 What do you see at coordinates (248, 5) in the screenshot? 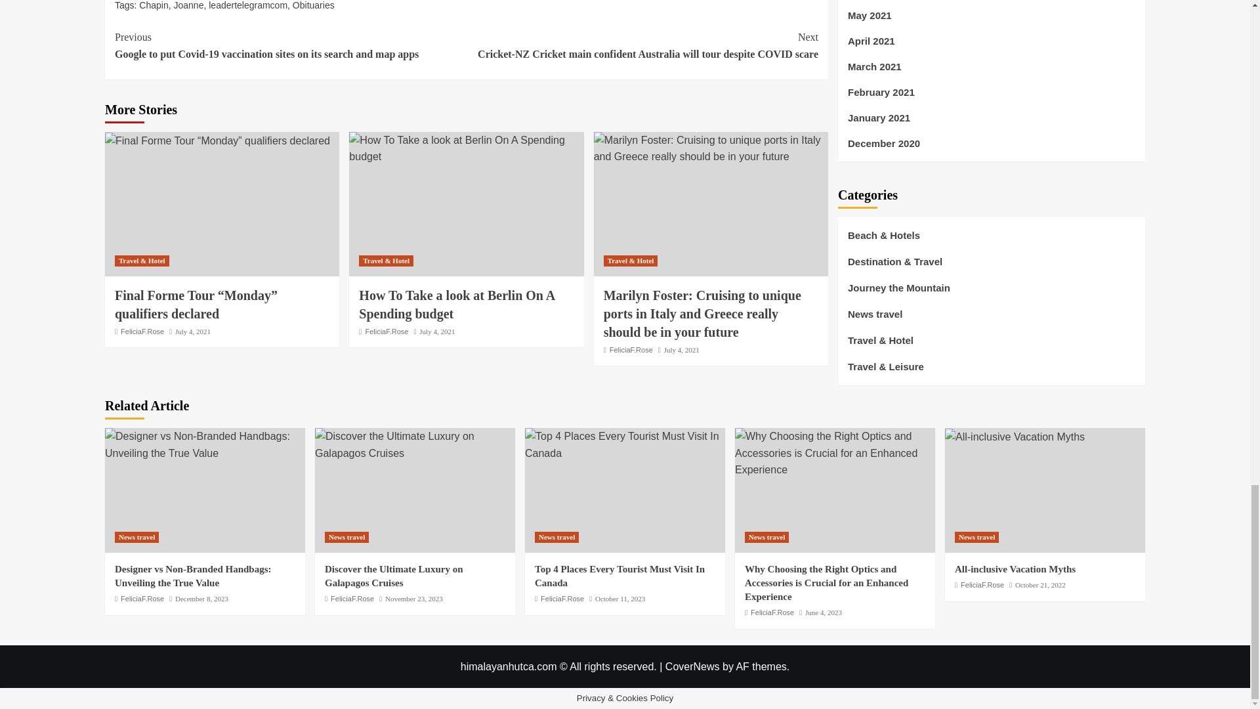
I see `leadertelegramcom` at bounding box center [248, 5].